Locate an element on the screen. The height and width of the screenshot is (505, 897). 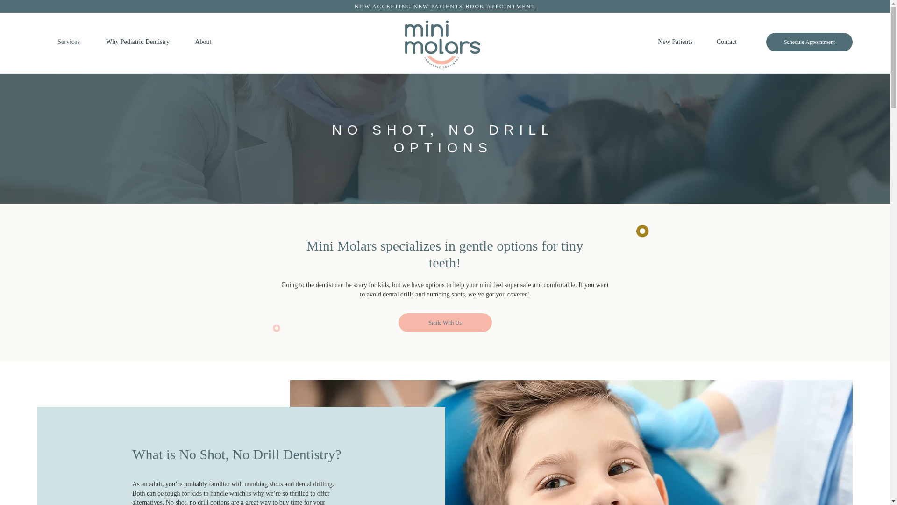
Smile With Us is located at coordinates (445, 322).